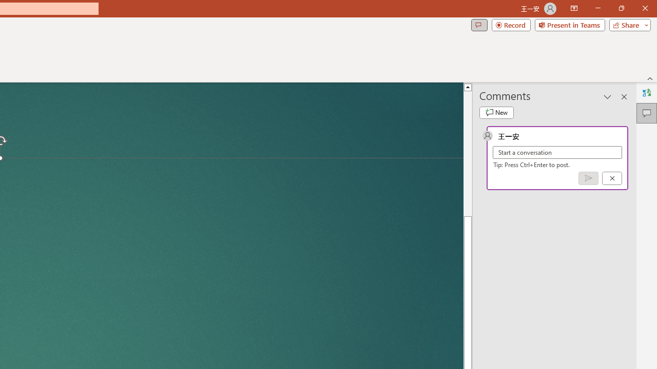 The image size is (657, 369). I want to click on Task Pane Options, so click(608, 96).